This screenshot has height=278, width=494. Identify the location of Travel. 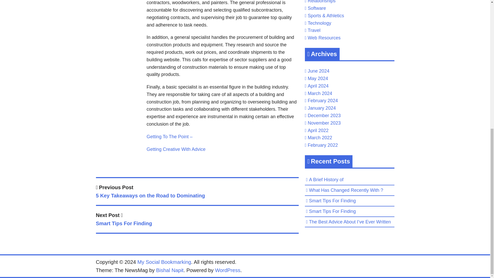
(314, 30).